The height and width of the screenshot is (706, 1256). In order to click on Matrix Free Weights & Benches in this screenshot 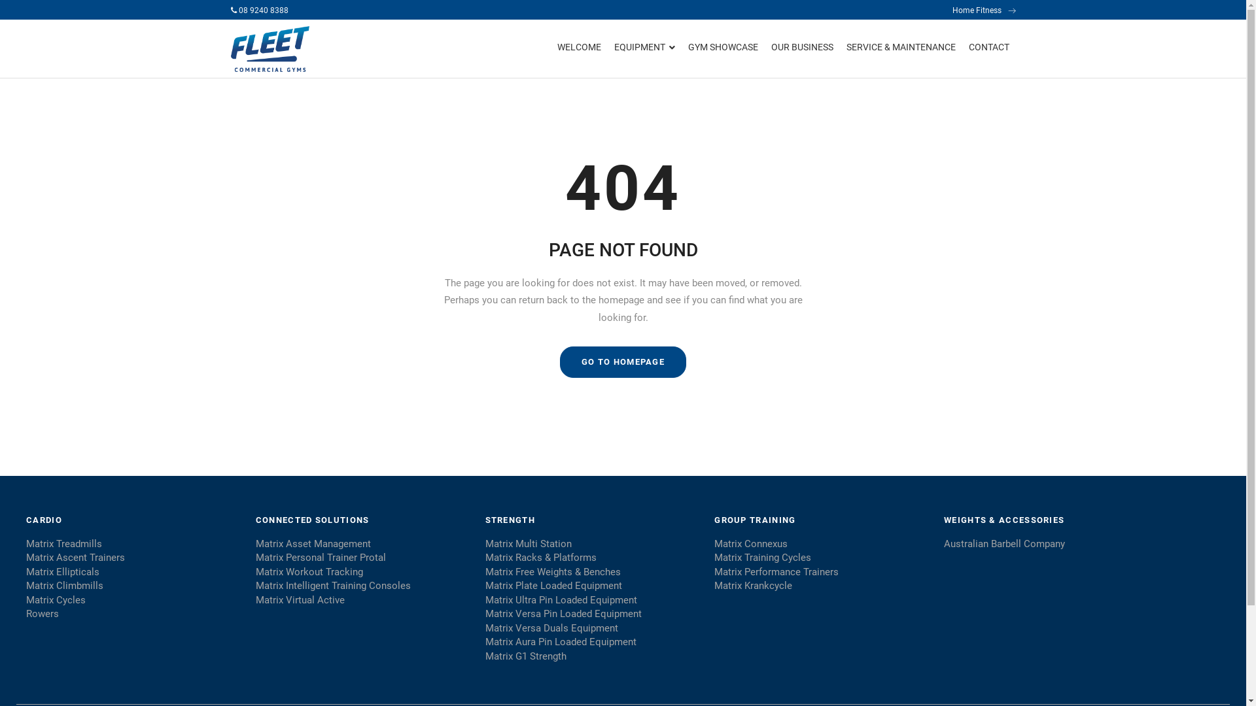, I will do `click(593, 573)`.